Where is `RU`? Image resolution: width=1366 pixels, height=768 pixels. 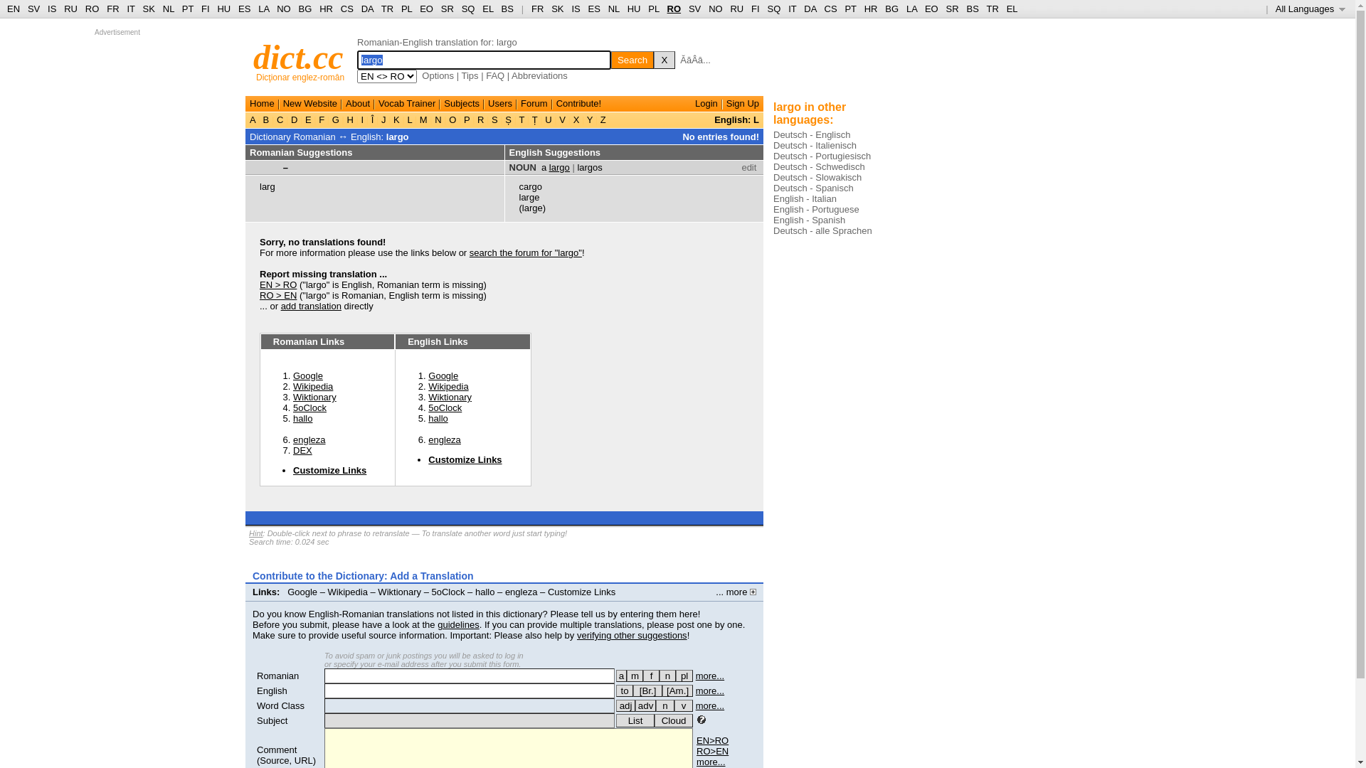 RU is located at coordinates (71, 9).